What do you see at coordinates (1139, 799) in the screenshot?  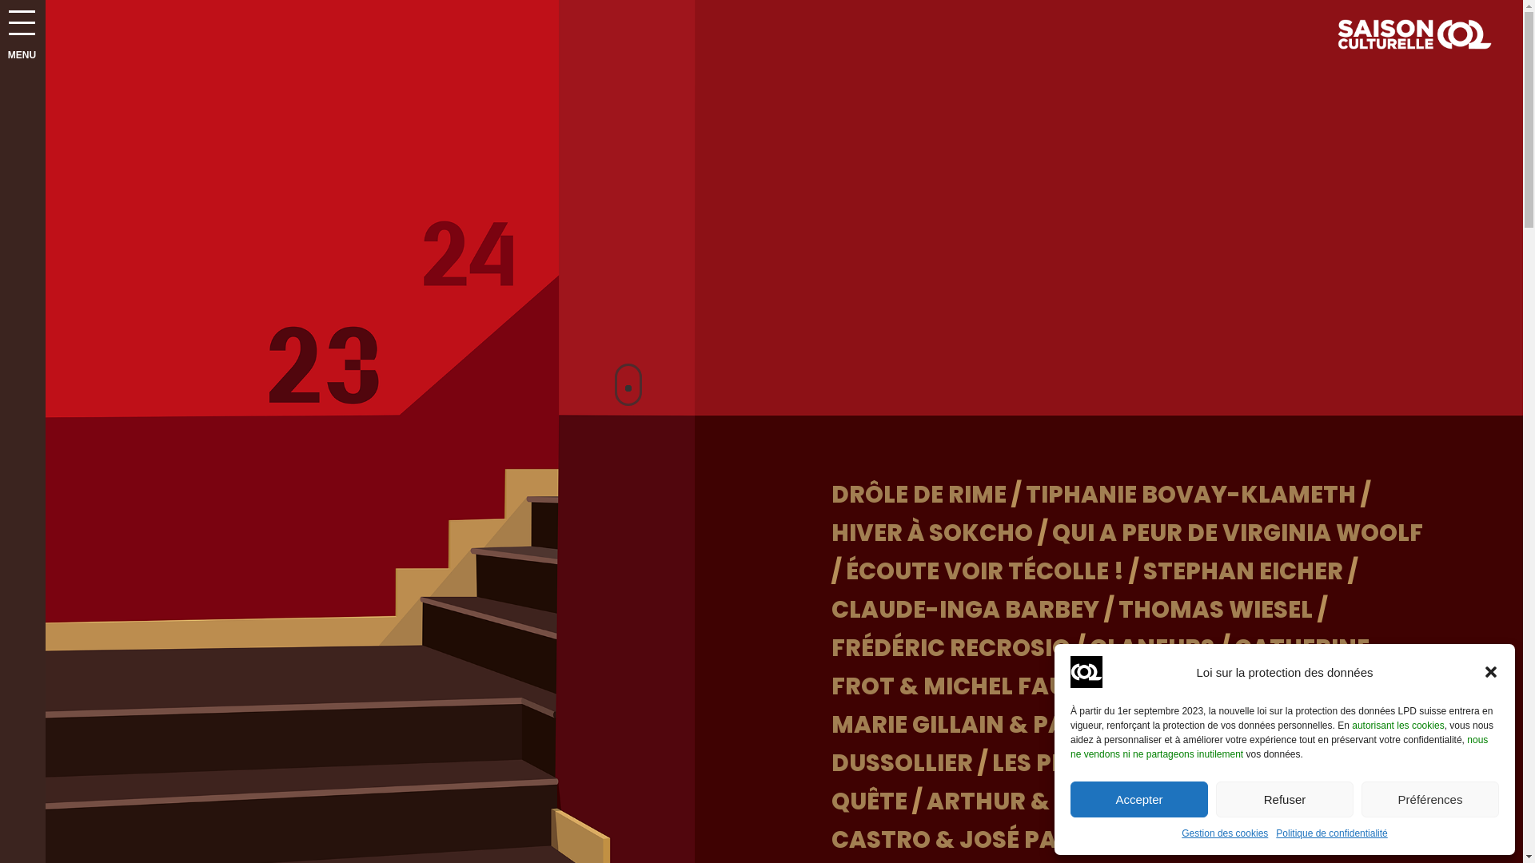 I see `Accepter` at bounding box center [1139, 799].